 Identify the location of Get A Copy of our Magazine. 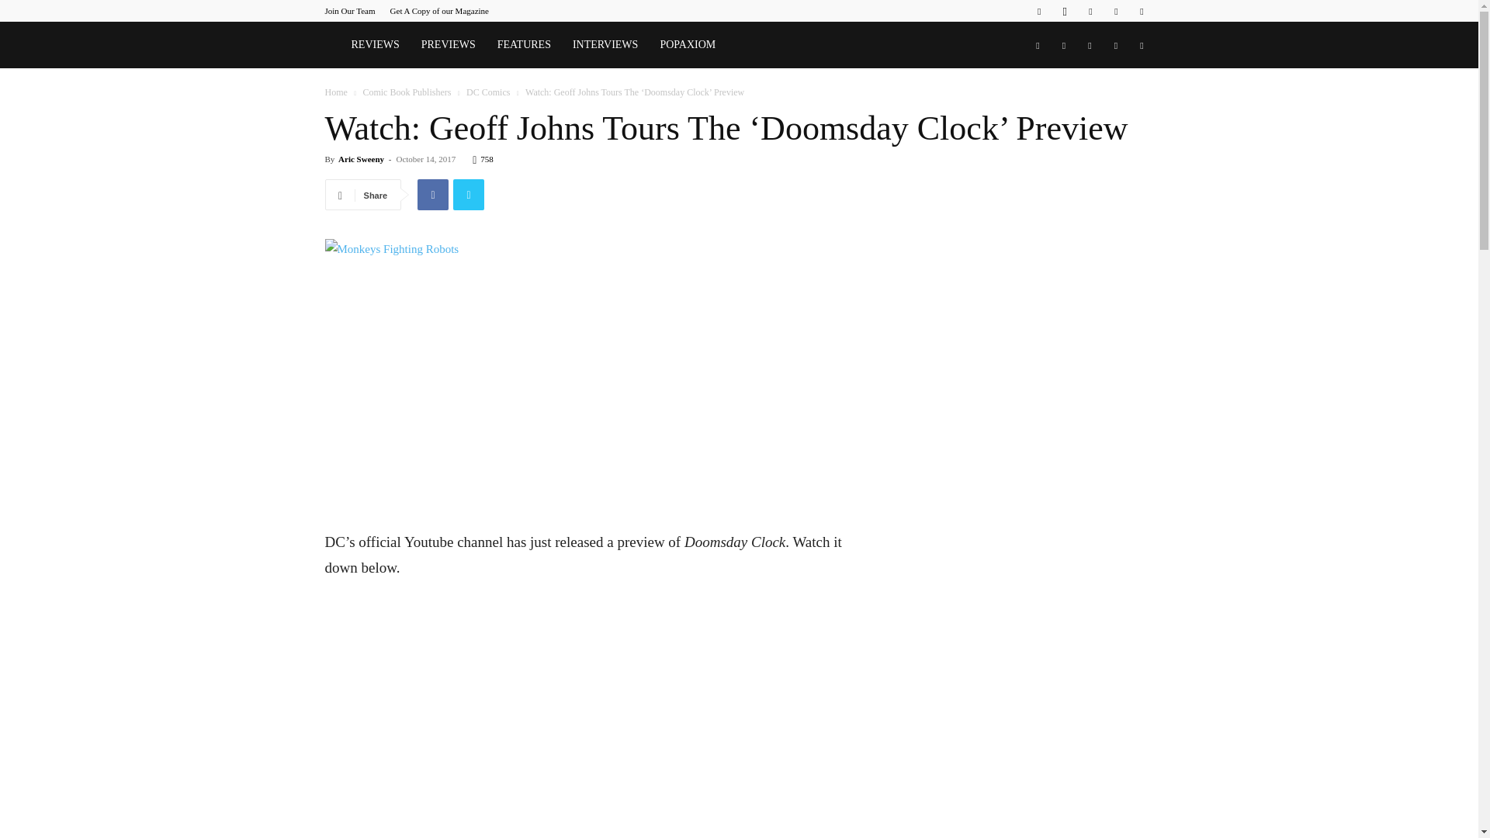
(439, 11).